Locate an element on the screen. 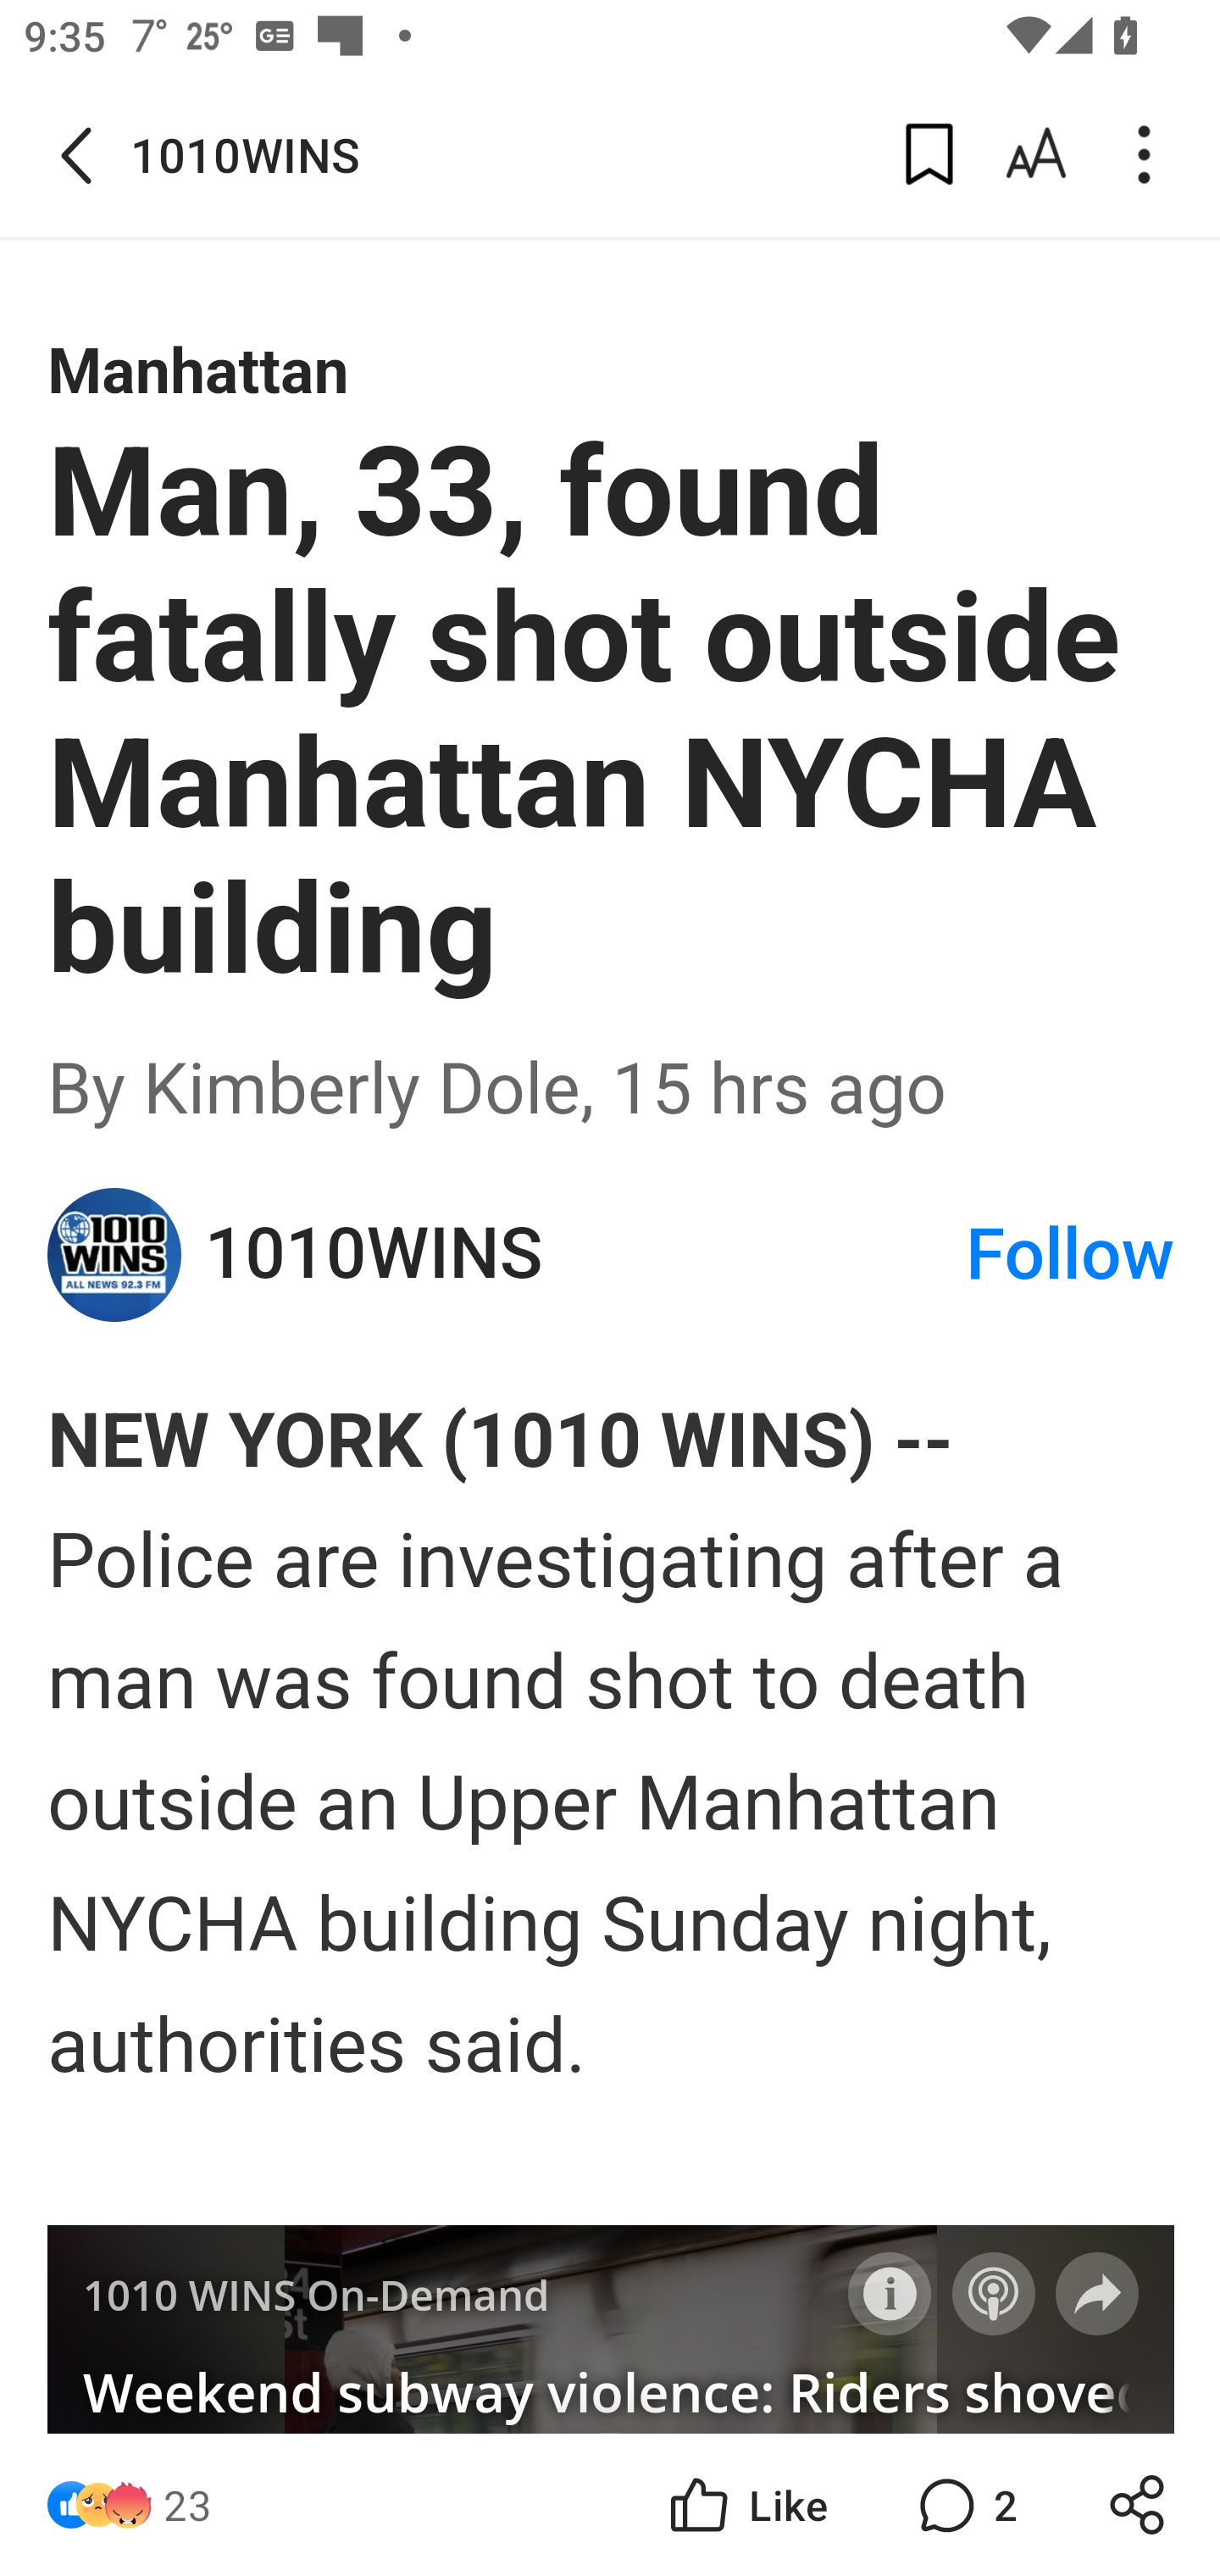 Image resolution: width=1220 pixels, height=2576 pixels. 2 is located at coordinates (964, 2505).